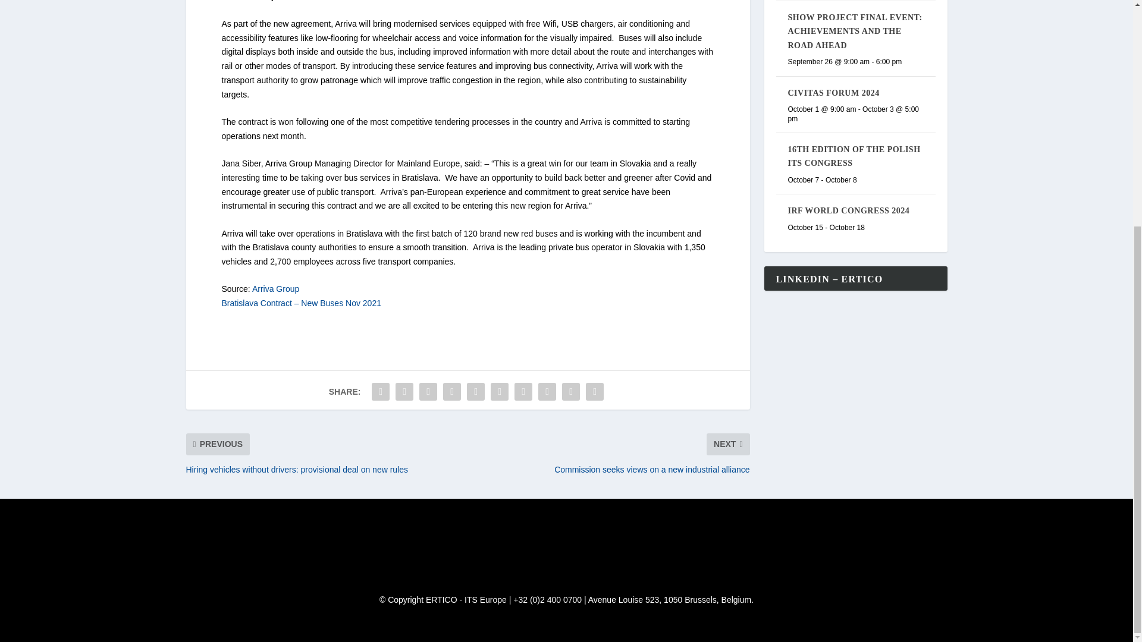 This screenshot has width=1142, height=642. Describe the element at coordinates (381, 392) in the screenshot. I see `Share "Arriva wins new contract in Slovakia" via Facebook` at that location.